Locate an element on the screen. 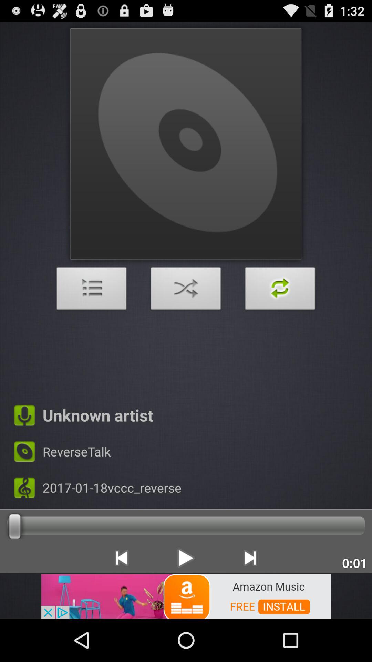 The width and height of the screenshot is (372, 662). open main menu is located at coordinates (92, 290).